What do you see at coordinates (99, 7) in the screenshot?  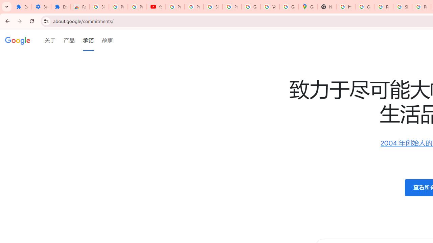 I see `Sign in - Google Accounts` at bounding box center [99, 7].